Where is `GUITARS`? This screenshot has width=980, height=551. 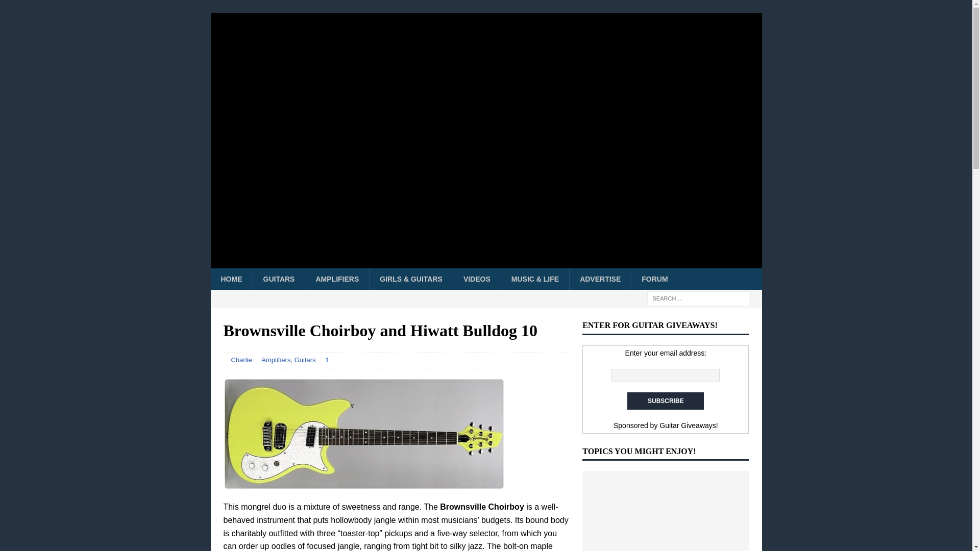
GUITARS is located at coordinates (278, 279).